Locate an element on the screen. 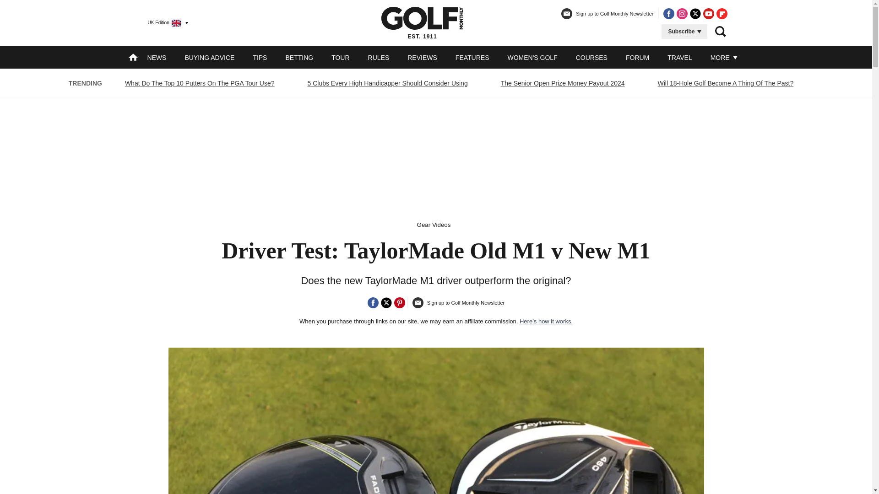 This screenshot has height=494, width=879. 5 Clubs Every High Handicapper Should Consider Using is located at coordinates (387, 83).